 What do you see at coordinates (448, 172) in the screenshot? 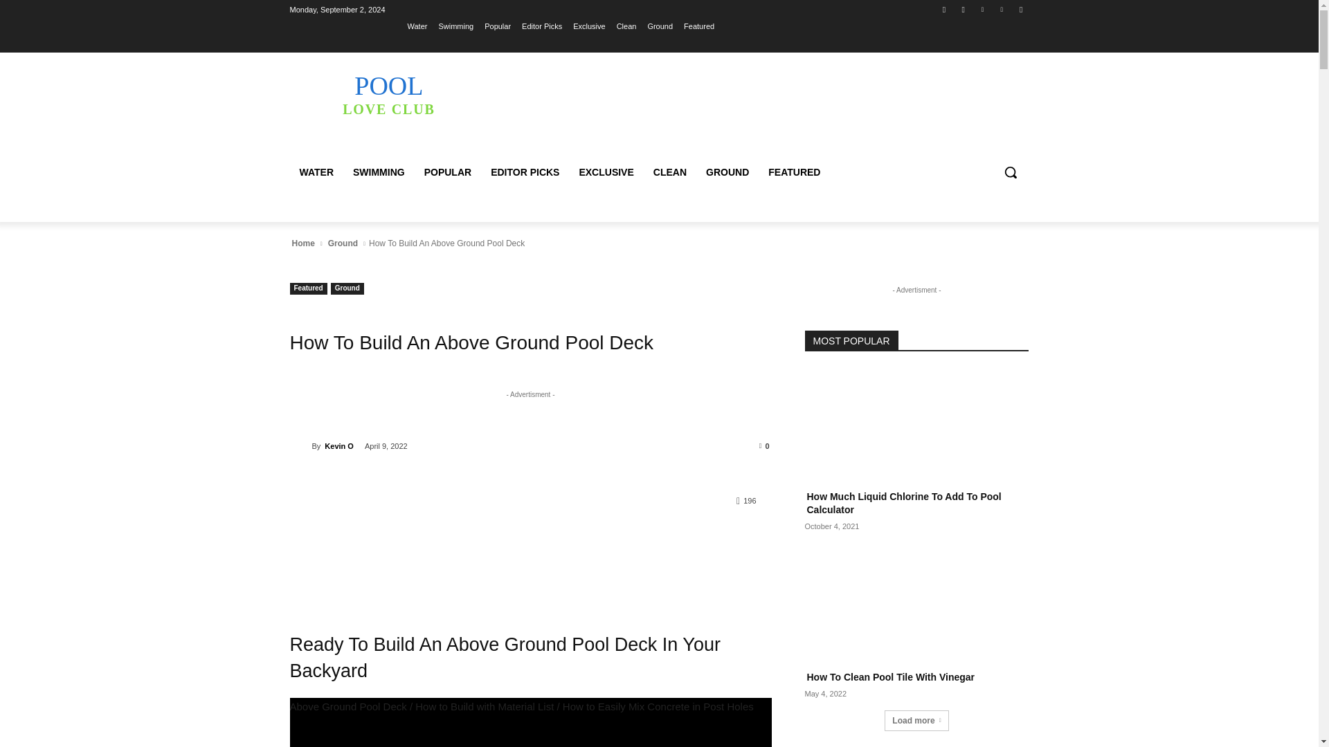
I see `POPULAR` at bounding box center [448, 172].